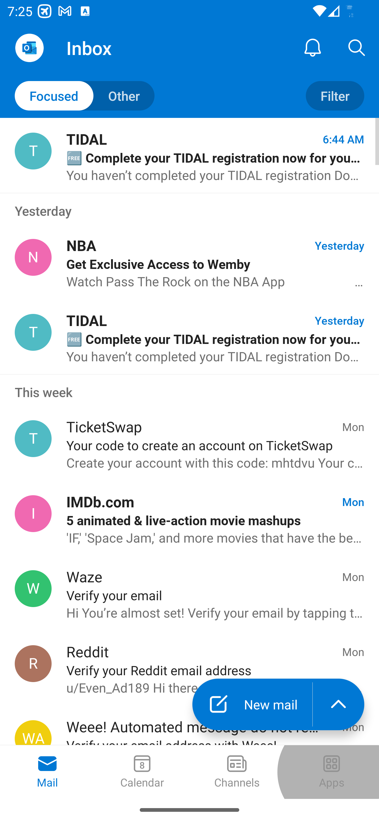 The image size is (379, 821). I want to click on Toggle to other mails, so click(85, 96).